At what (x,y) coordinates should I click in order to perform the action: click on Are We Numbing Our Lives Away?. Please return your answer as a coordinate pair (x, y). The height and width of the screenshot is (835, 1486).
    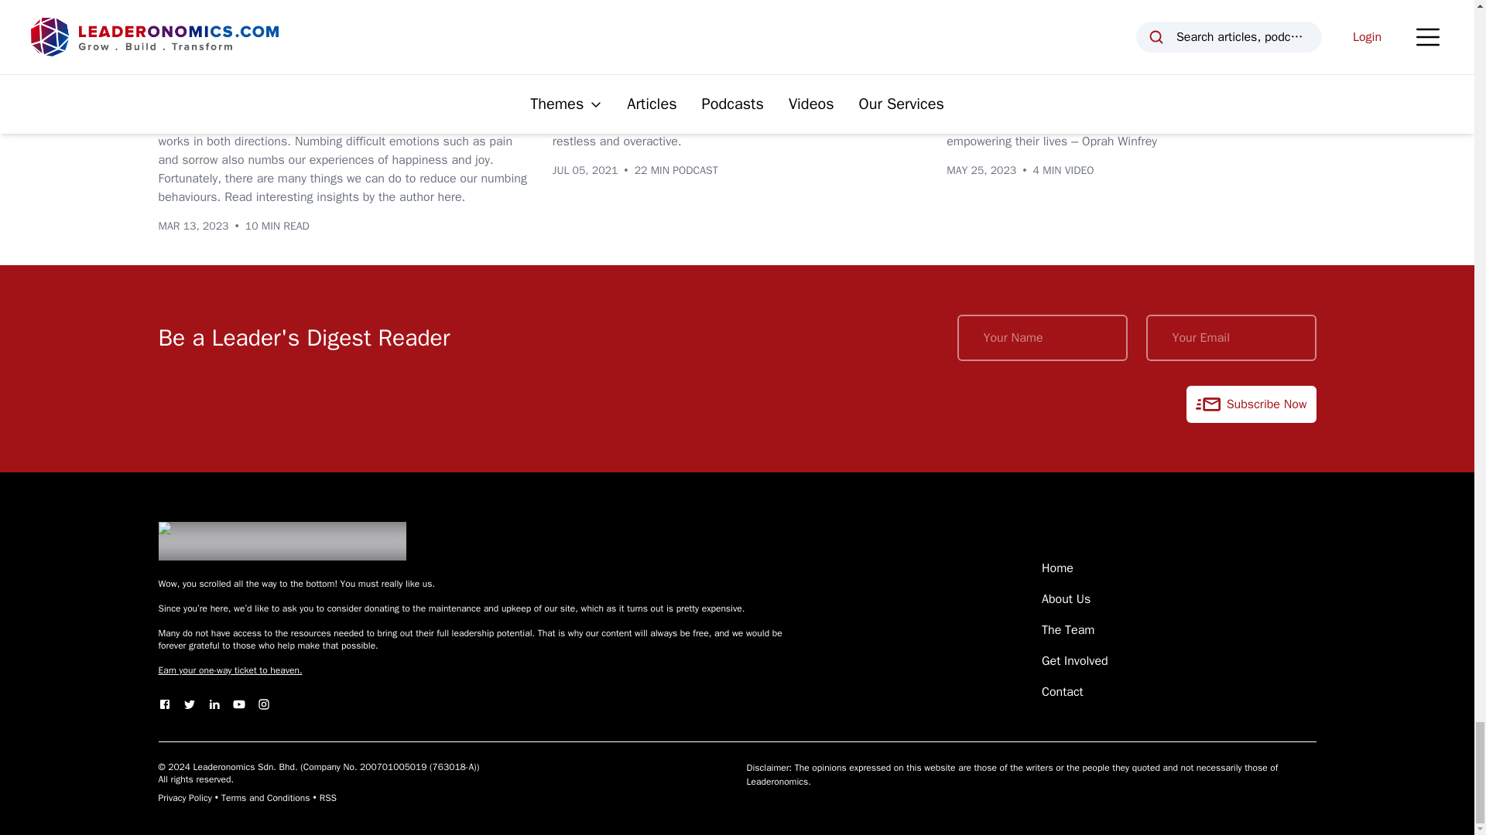
    Looking at the image, I should click on (293, 73).